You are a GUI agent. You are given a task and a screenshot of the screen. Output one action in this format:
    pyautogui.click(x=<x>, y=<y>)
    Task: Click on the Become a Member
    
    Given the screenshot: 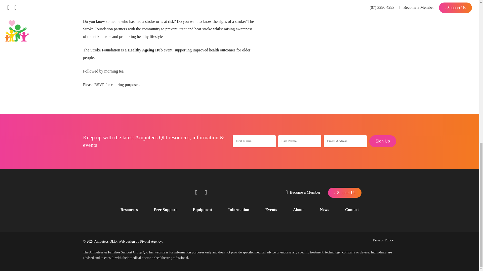 What is the action you would take?
    pyautogui.click(x=303, y=192)
    